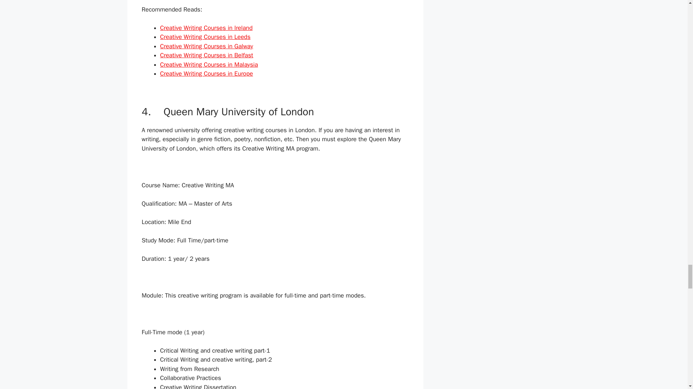  I want to click on Creative Writing Courses in Malaysia, so click(209, 64).